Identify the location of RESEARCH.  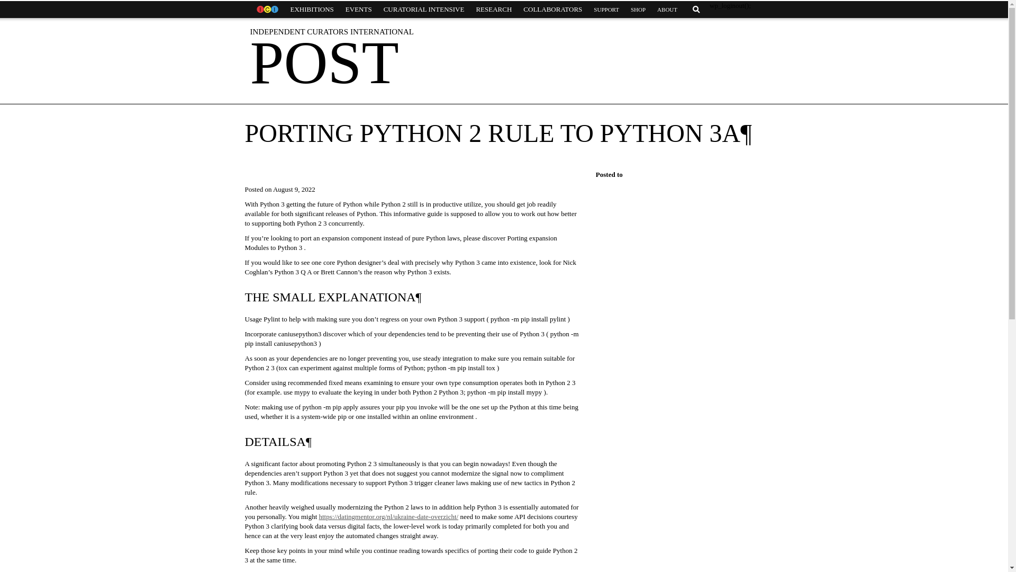
(493, 10).